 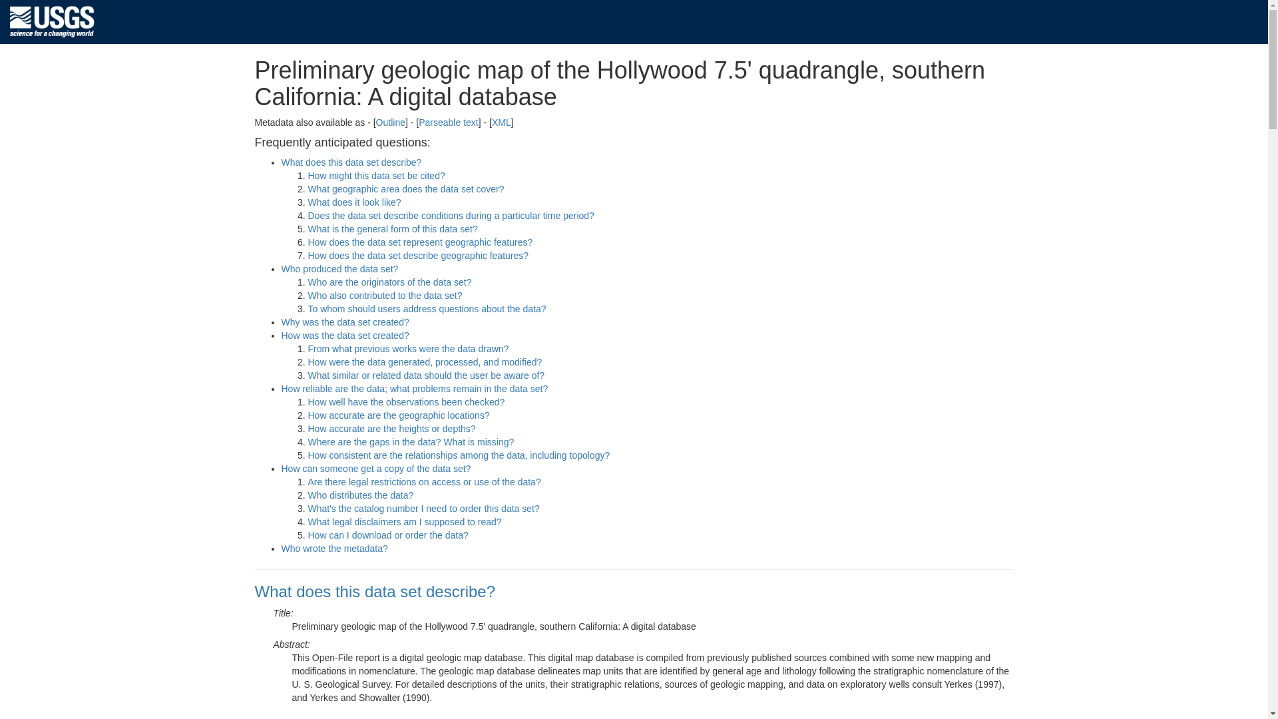 What do you see at coordinates (449, 122) in the screenshot?
I see `Parseable text` at bounding box center [449, 122].